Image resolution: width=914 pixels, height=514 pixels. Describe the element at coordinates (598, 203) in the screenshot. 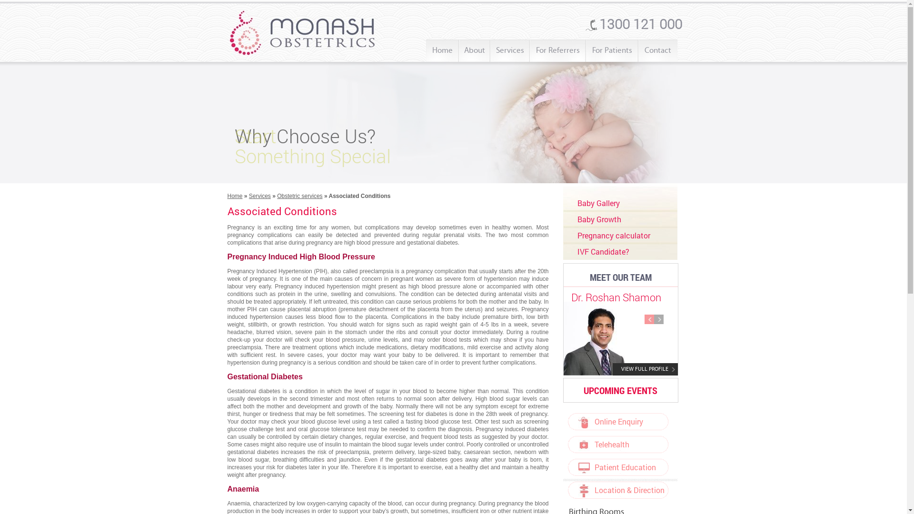

I see `Baby Gallery` at that location.